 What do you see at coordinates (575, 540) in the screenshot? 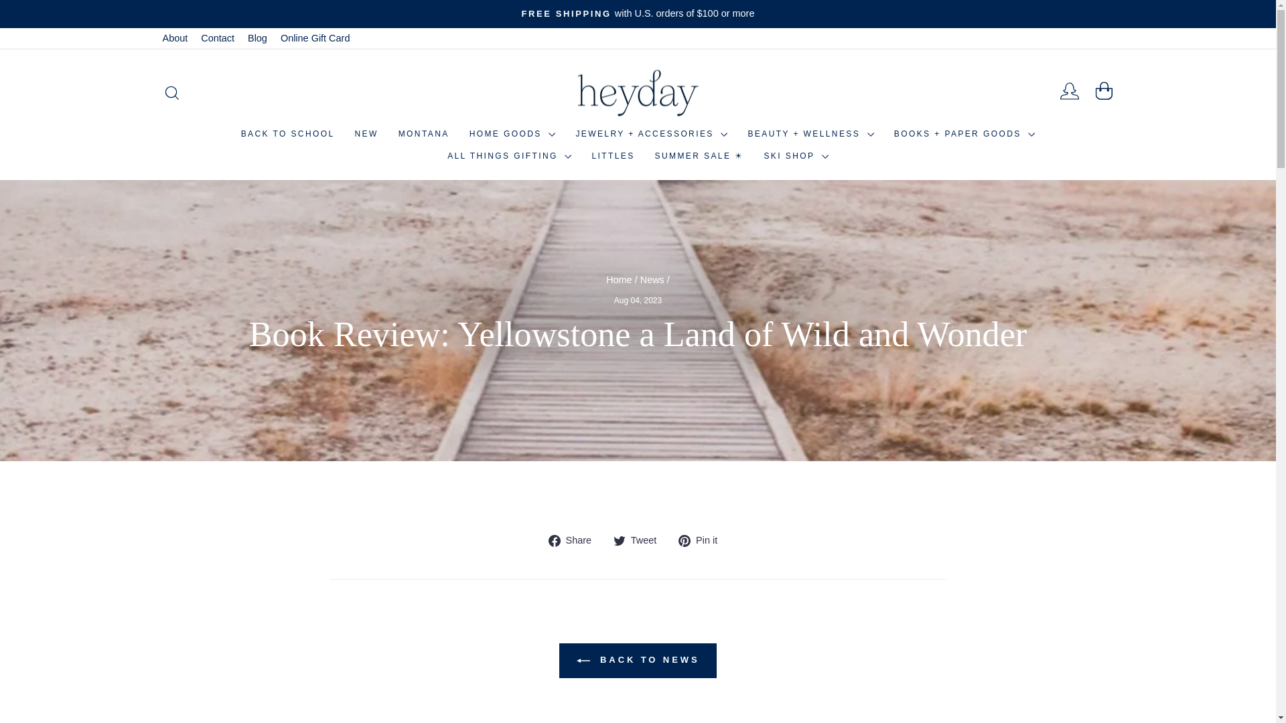
I see `Share on Facebook` at bounding box center [575, 540].